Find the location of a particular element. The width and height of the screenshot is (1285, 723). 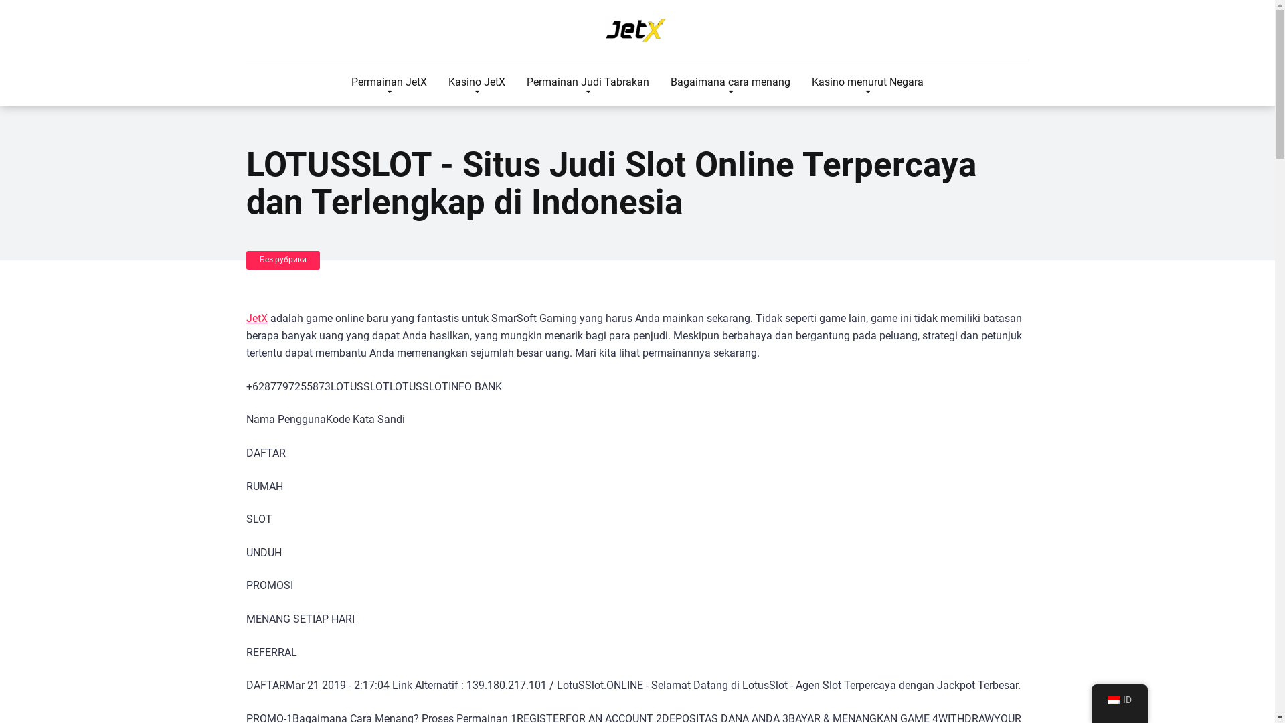

Permainan JetX is located at coordinates (638, 30).